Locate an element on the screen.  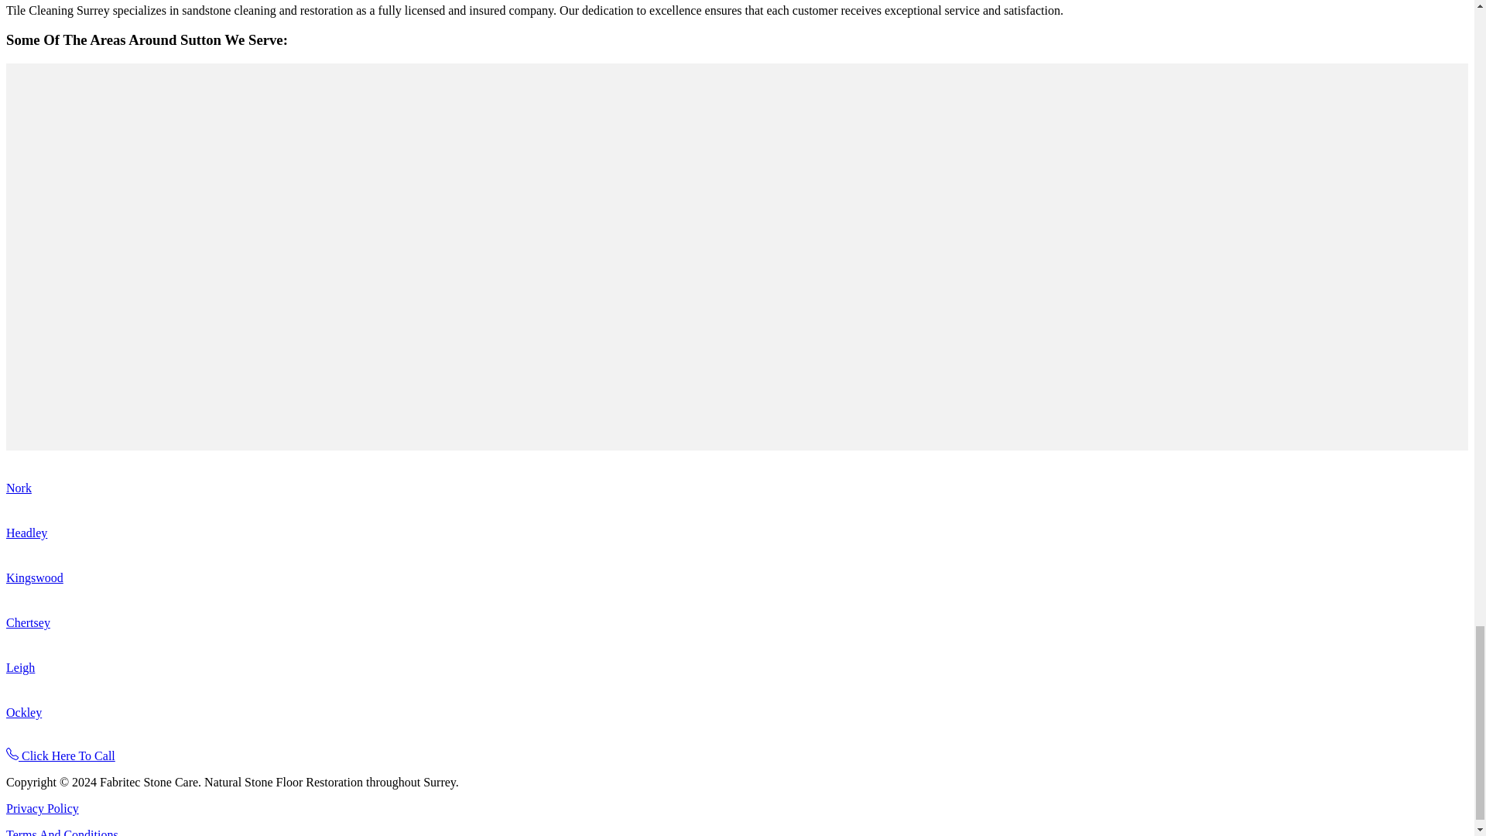
Leigh is located at coordinates (20, 667).